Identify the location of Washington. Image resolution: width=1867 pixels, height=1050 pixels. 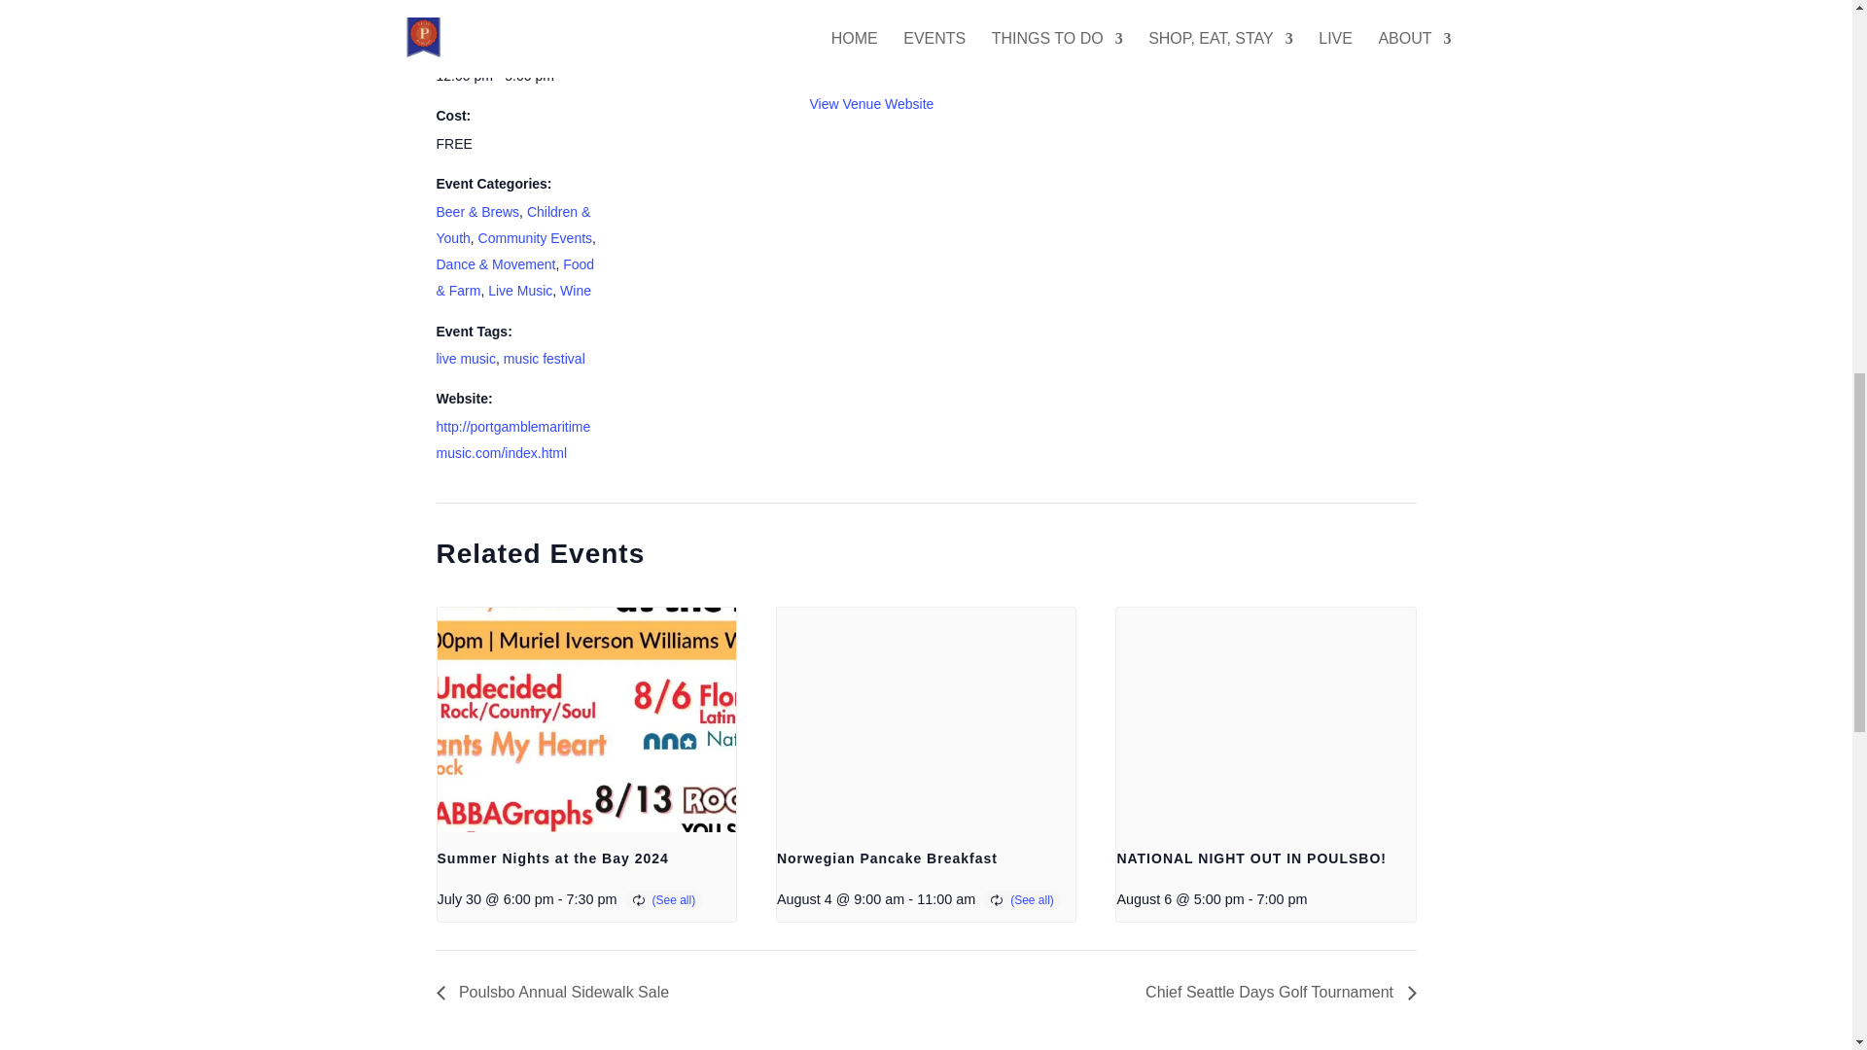
(904, 12).